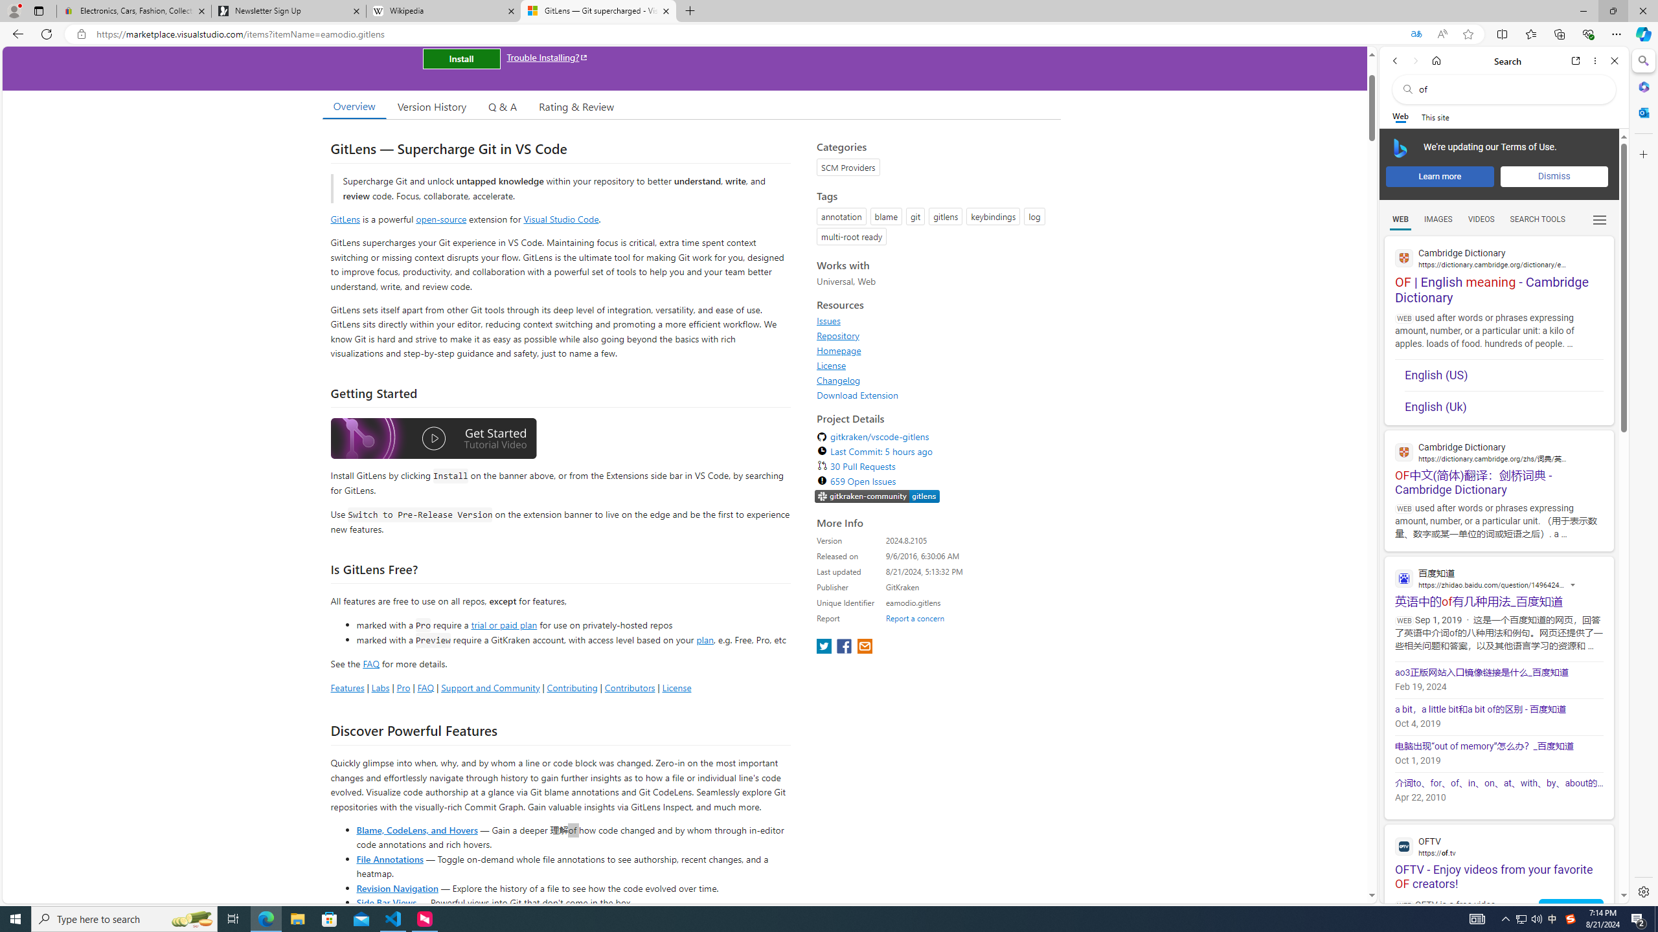 The image size is (1658, 932). I want to click on Q & A, so click(503, 106).